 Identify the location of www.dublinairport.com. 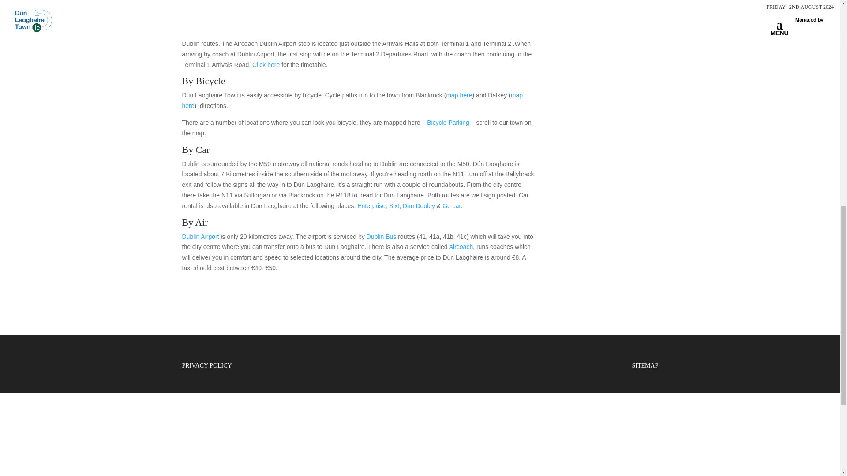
(200, 237).